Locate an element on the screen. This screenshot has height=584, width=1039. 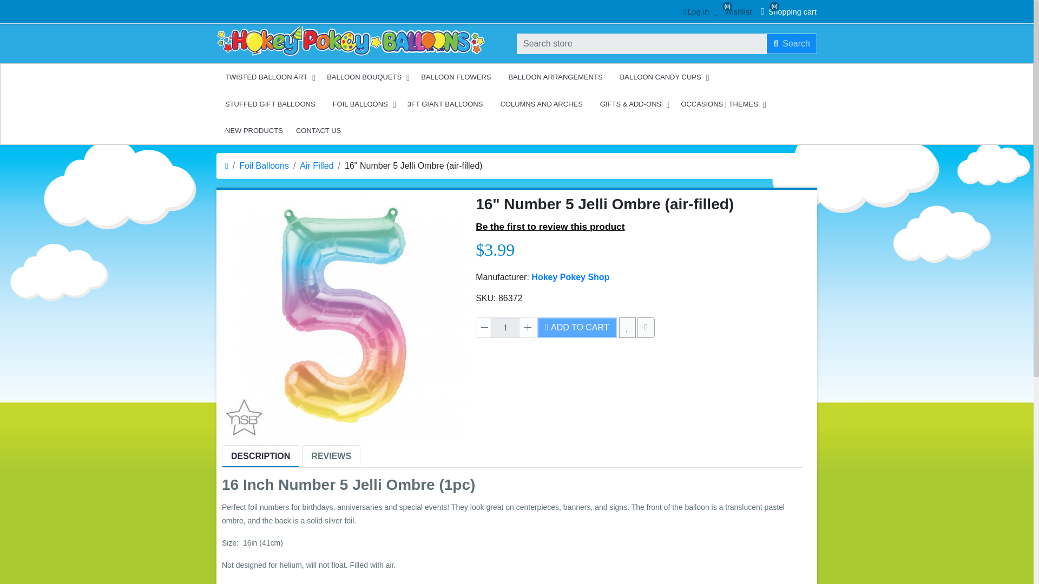
Logo is located at coordinates (351, 41).